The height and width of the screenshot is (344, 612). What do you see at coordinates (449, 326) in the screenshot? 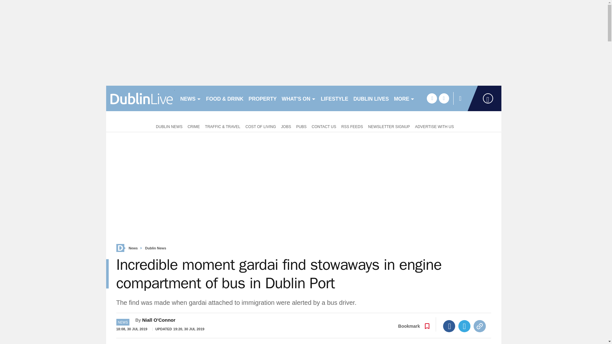
I see `Facebook` at bounding box center [449, 326].